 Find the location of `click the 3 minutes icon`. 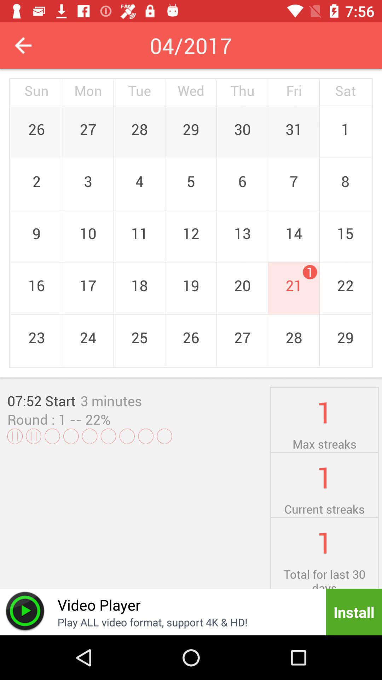

click the 3 minutes icon is located at coordinates (111, 401).